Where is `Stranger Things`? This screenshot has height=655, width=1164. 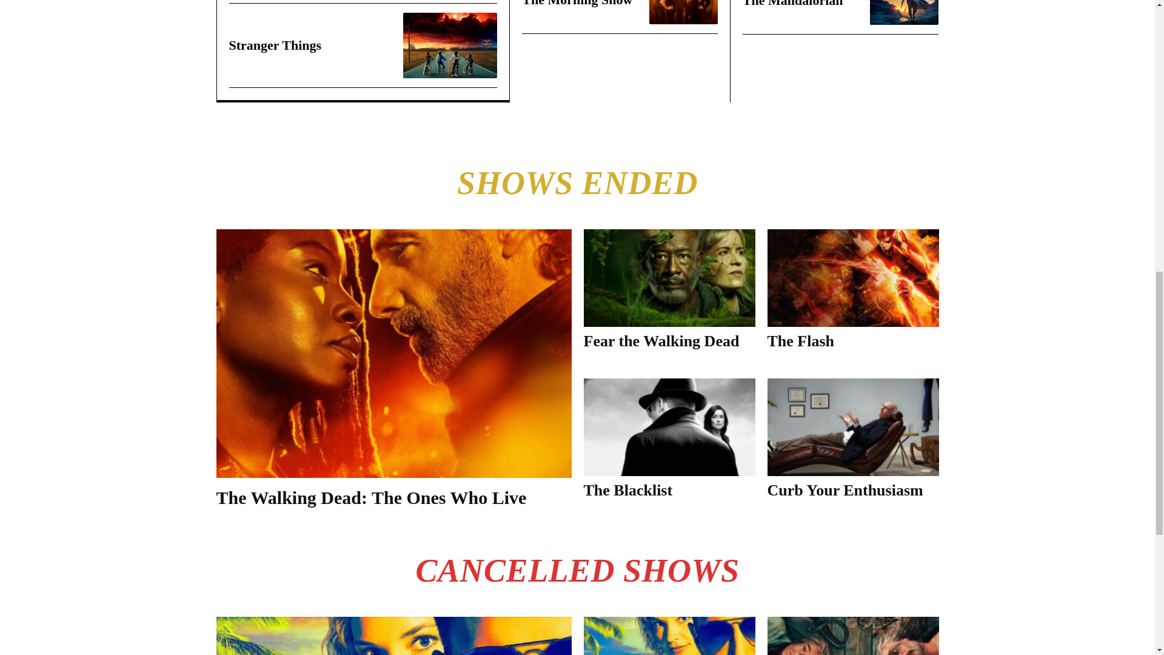
Stranger Things is located at coordinates (275, 45).